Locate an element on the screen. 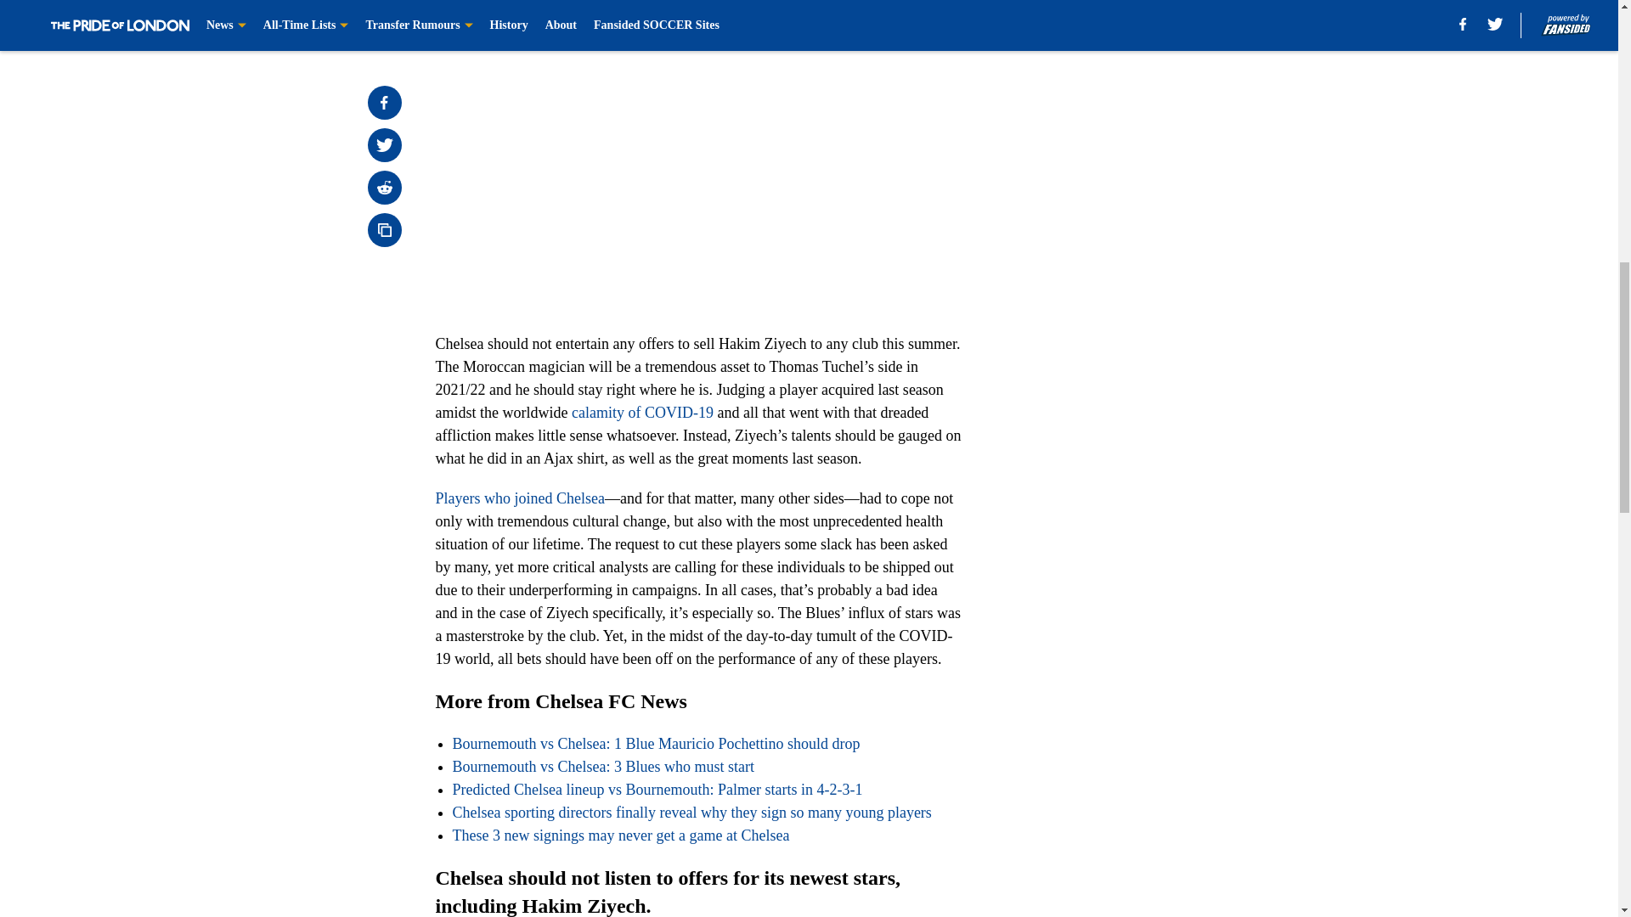 This screenshot has height=917, width=1631. Players who joined Chelsea is located at coordinates (519, 498).